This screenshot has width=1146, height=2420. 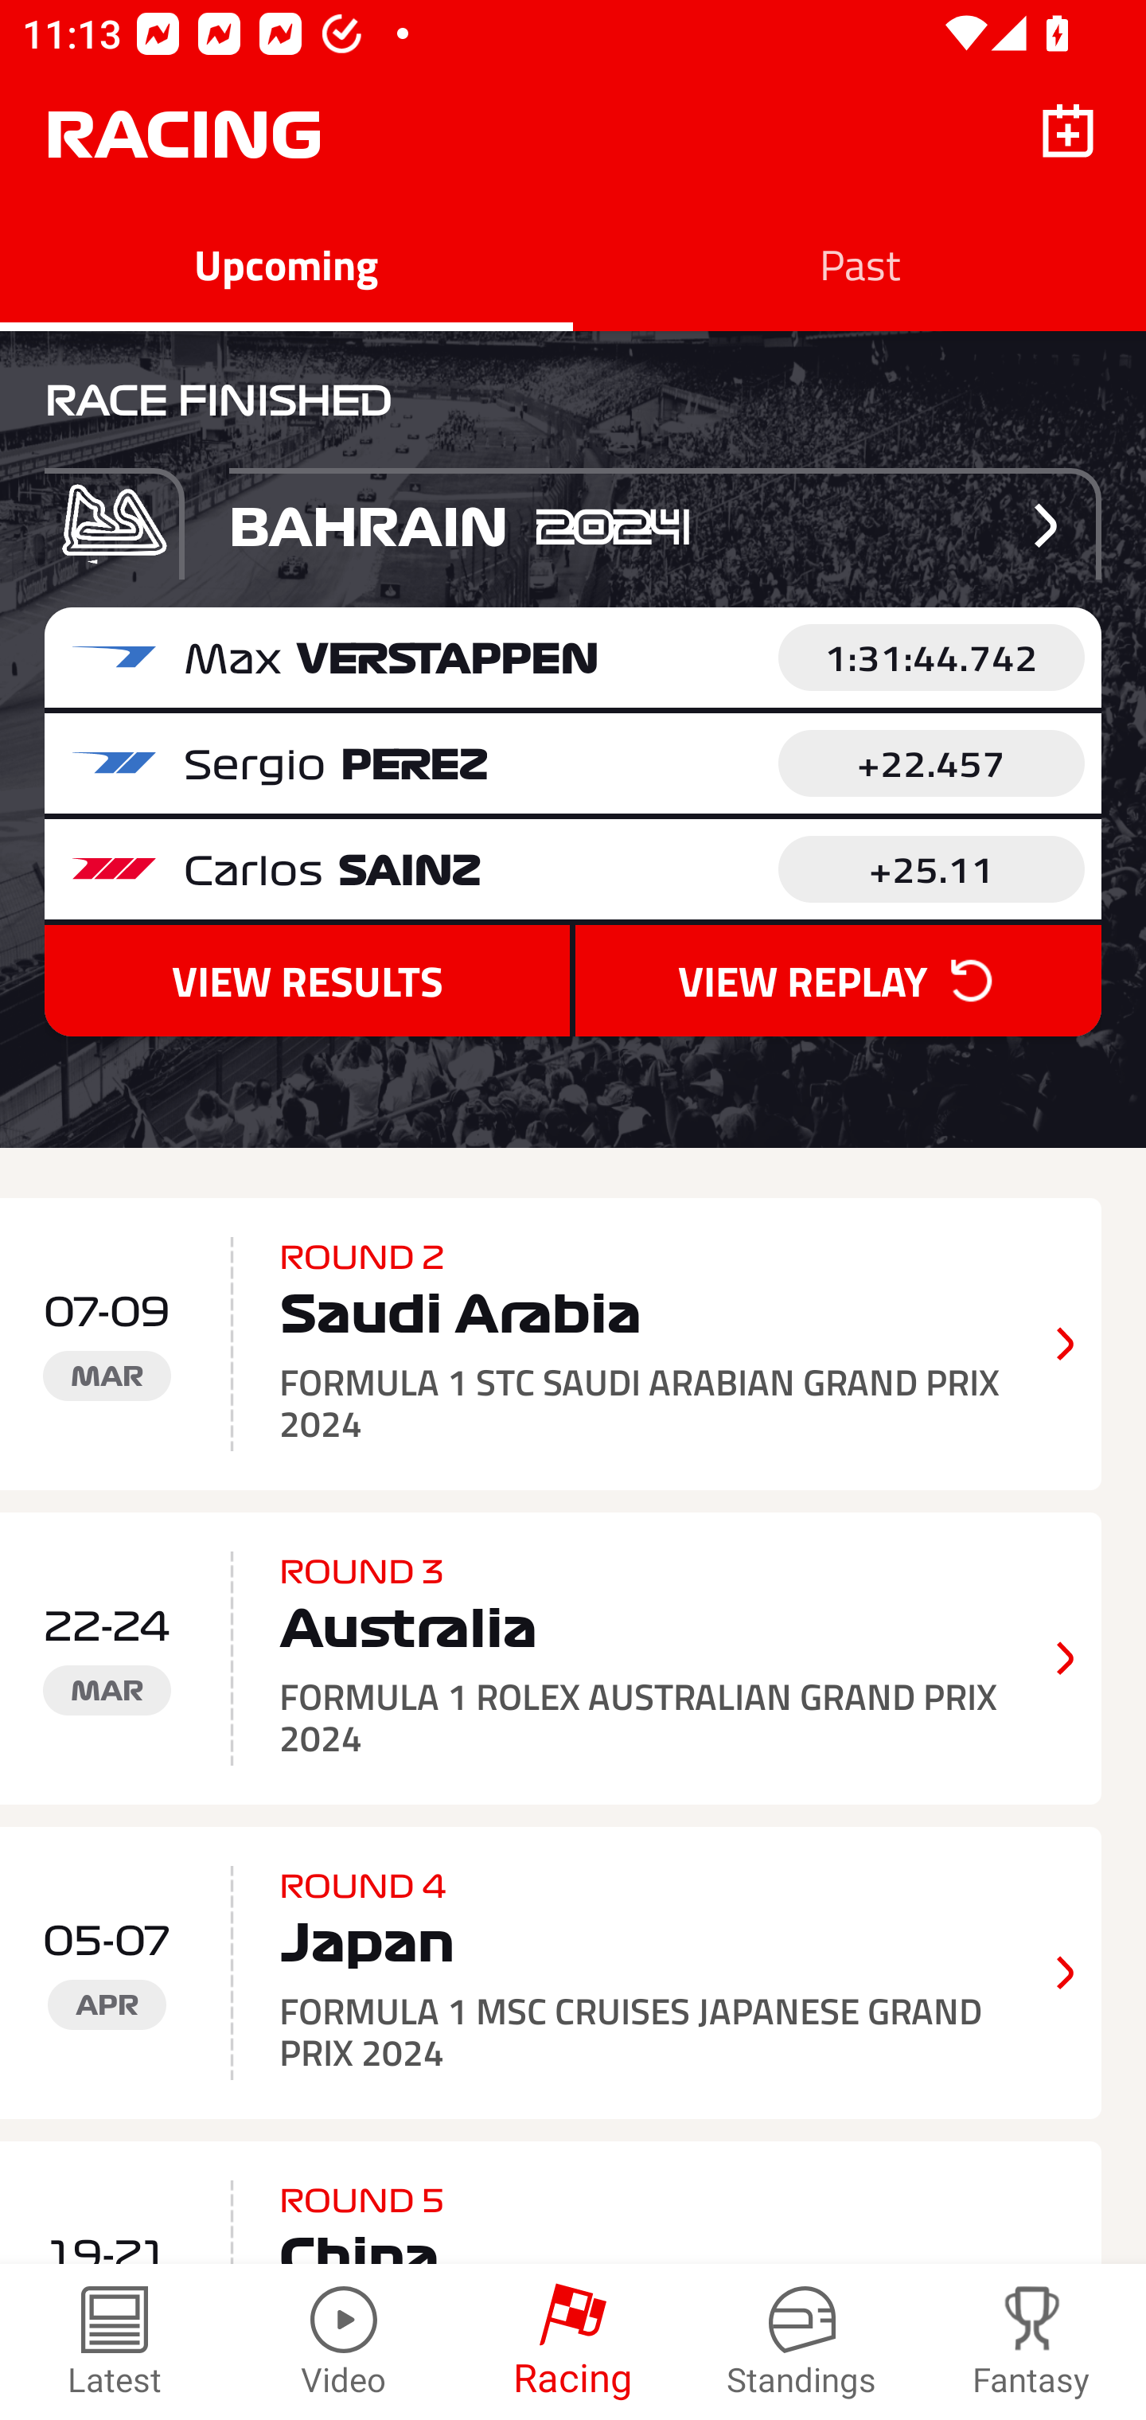 I want to click on Standings, so click(x=802, y=2342).